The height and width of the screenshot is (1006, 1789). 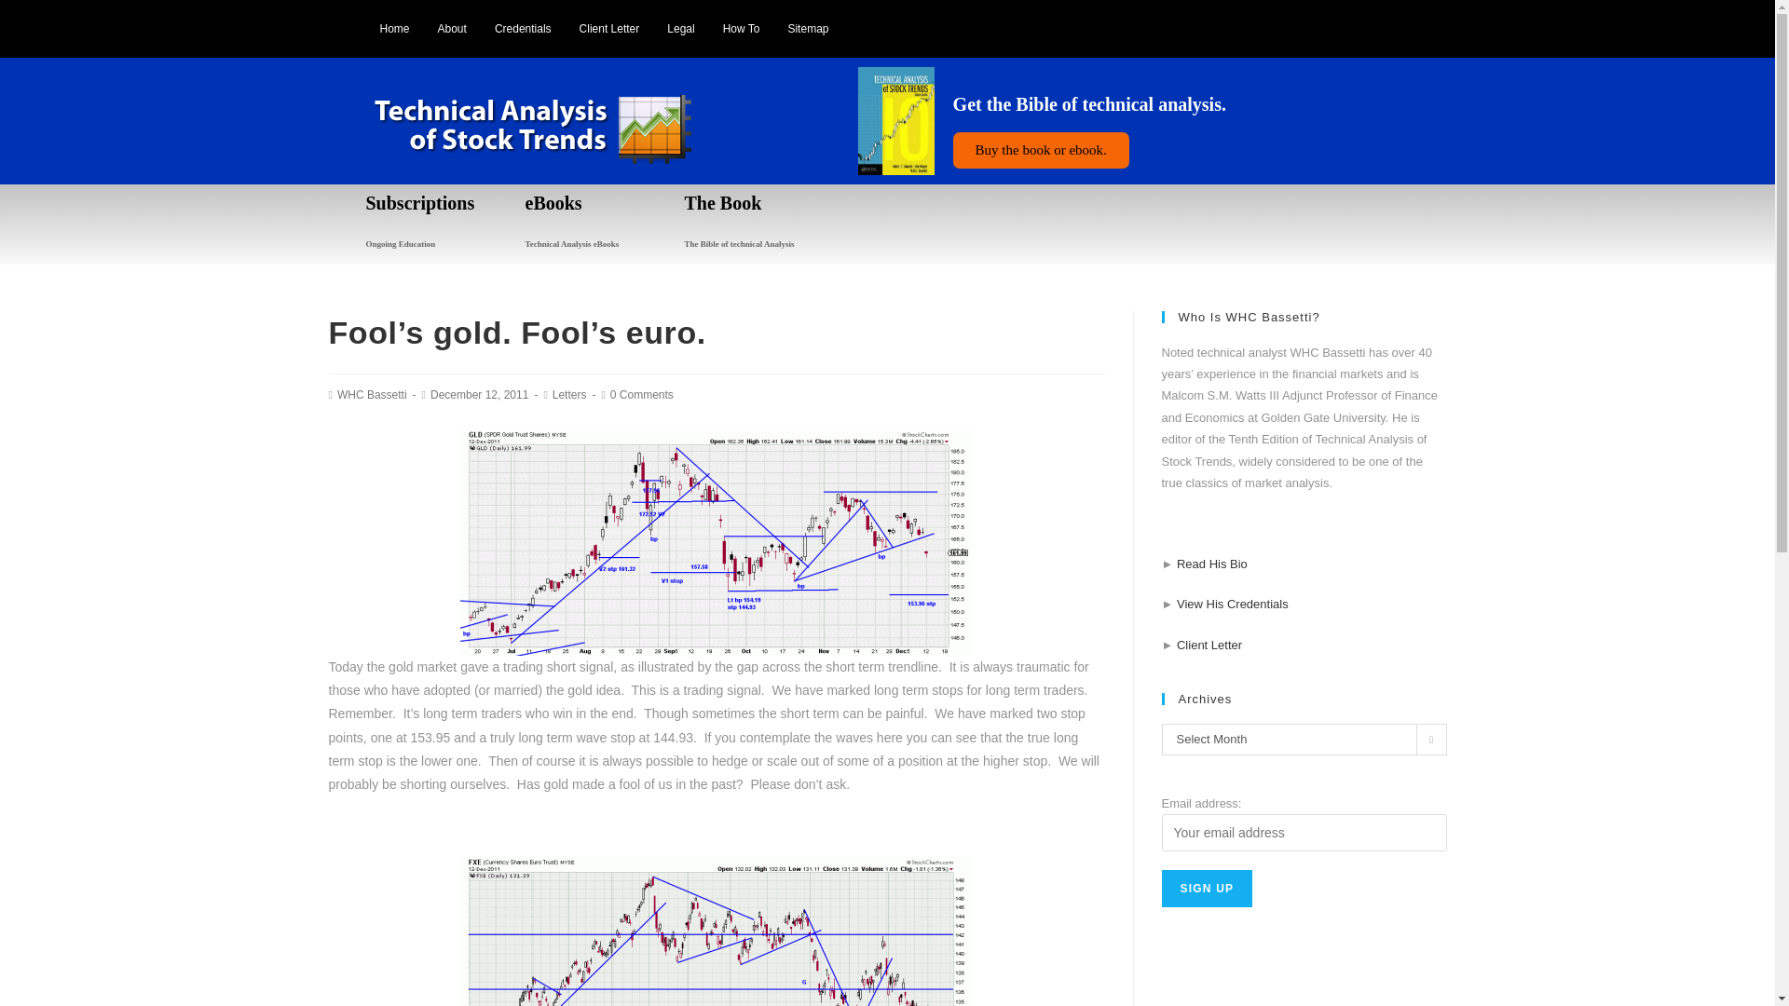 I want to click on 1212fxe, so click(x=716, y=931).